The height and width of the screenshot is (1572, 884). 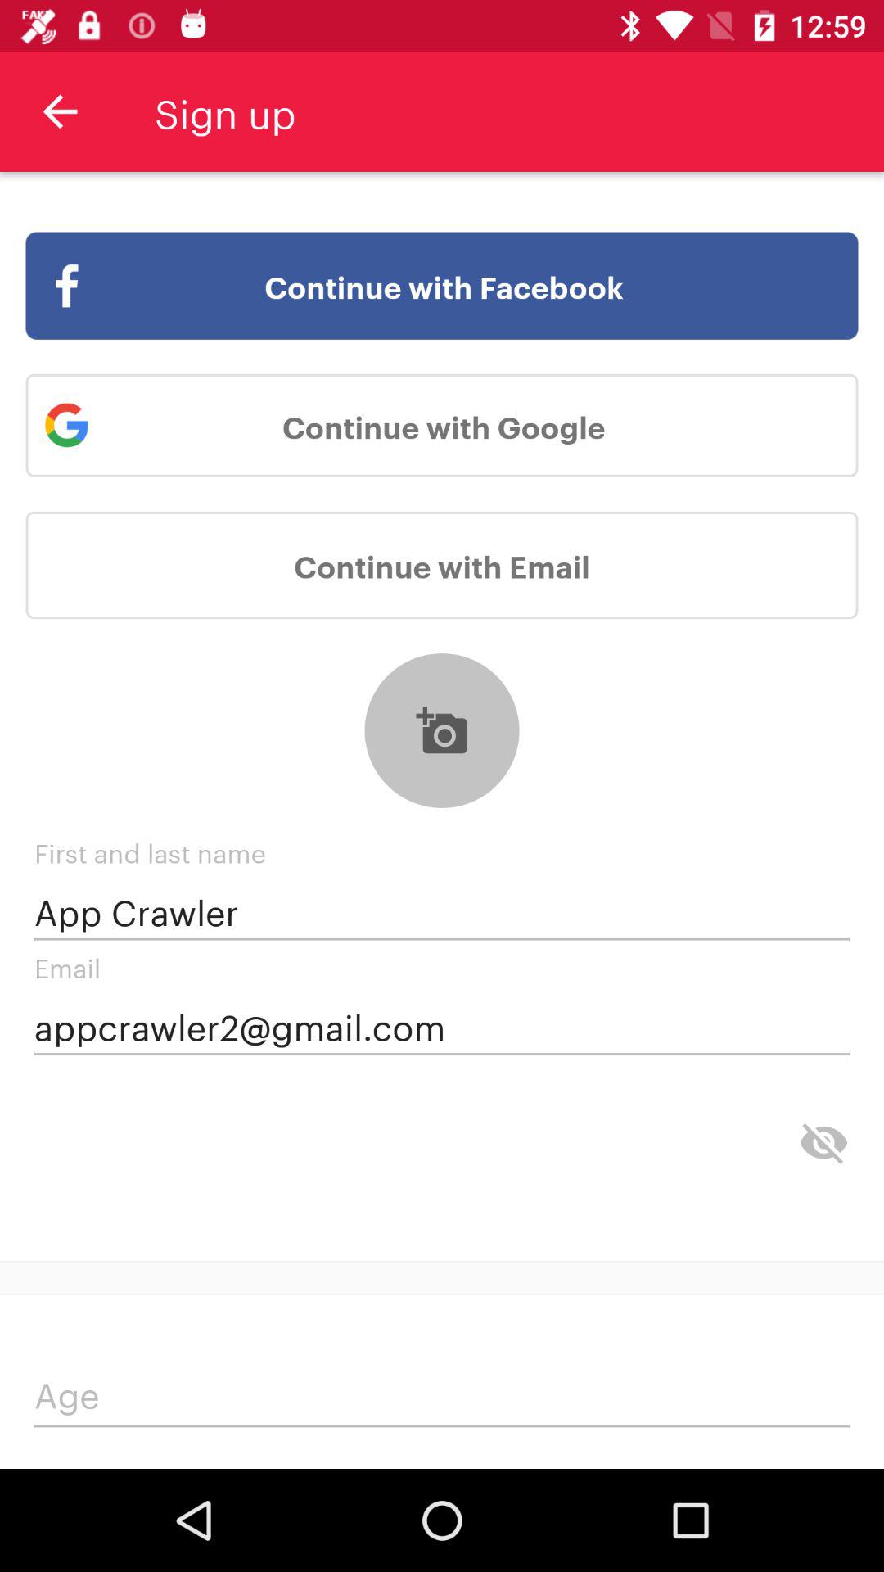 I want to click on click on the first text box, so click(x=442, y=911).